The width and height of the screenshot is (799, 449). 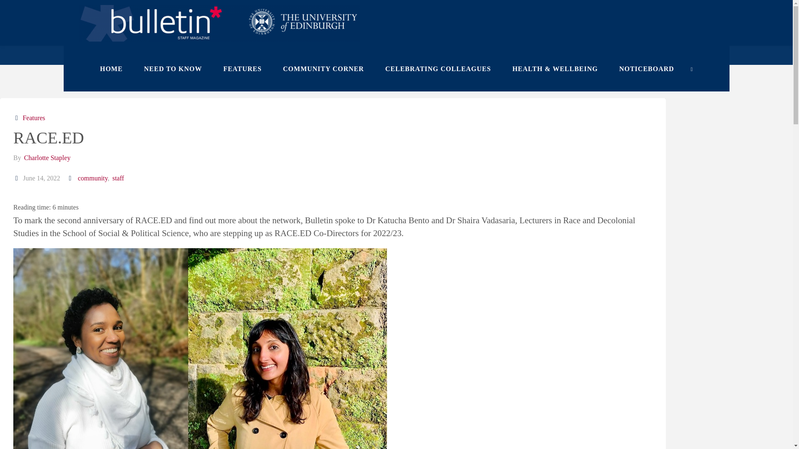 What do you see at coordinates (112, 69) in the screenshot?
I see `HOME` at bounding box center [112, 69].